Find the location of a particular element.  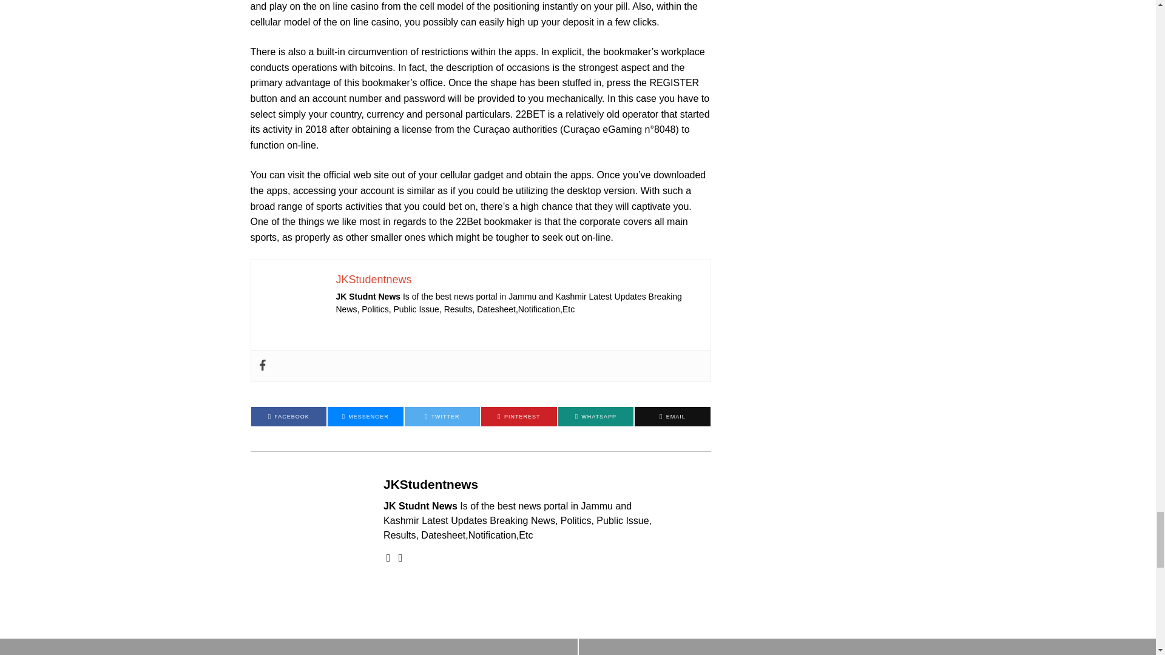

PINTEREST is located at coordinates (518, 416).